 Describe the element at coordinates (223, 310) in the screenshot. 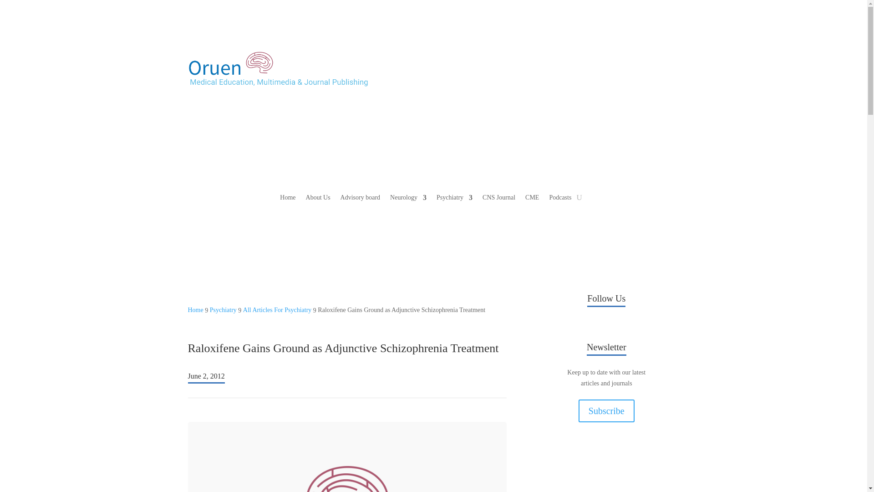

I see `Psychiatry` at that location.